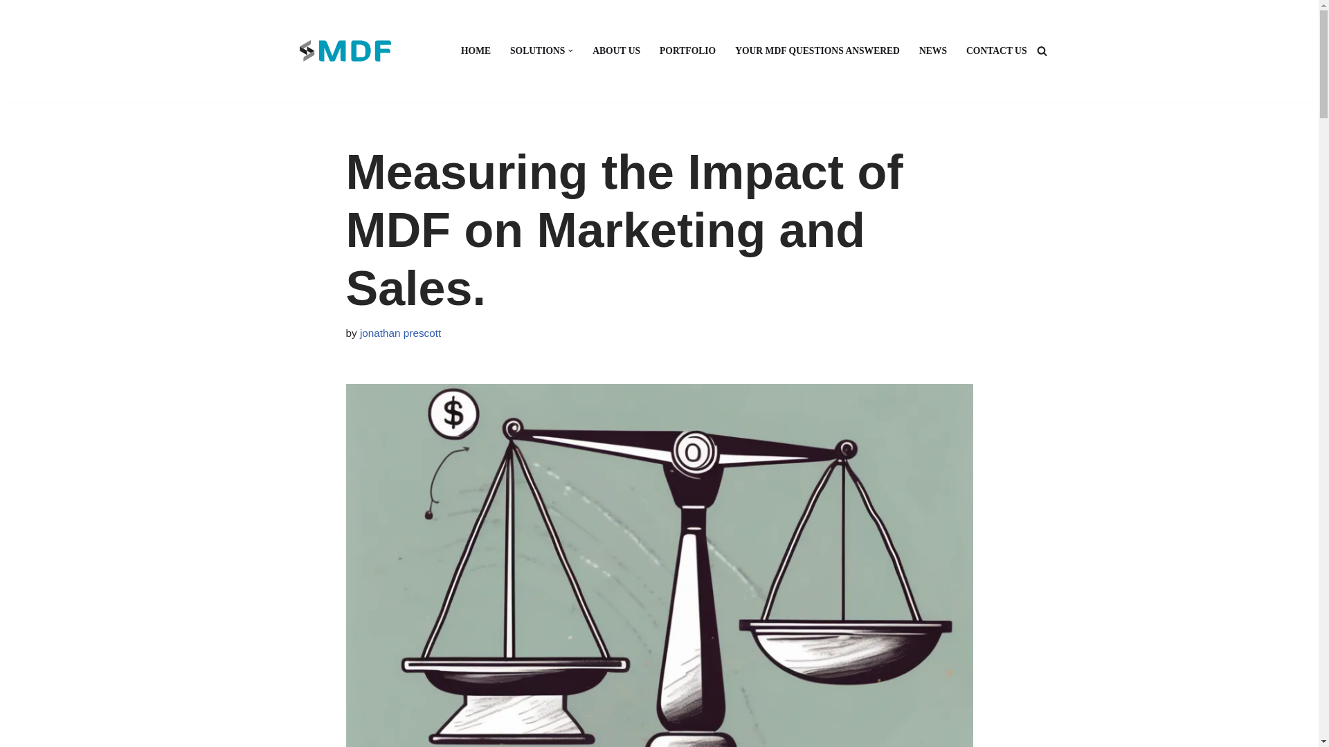  Describe the element at coordinates (537, 50) in the screenshot. I see `SOLUTIONS` at that location.